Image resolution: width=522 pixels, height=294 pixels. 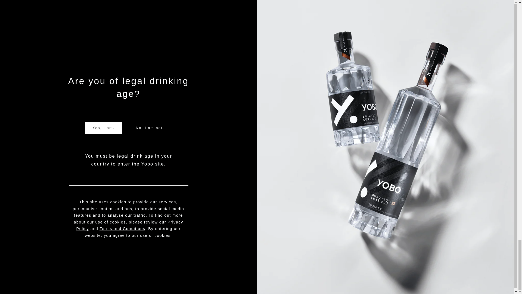 I want to click on Contact Us, so click(x=365, y=202).